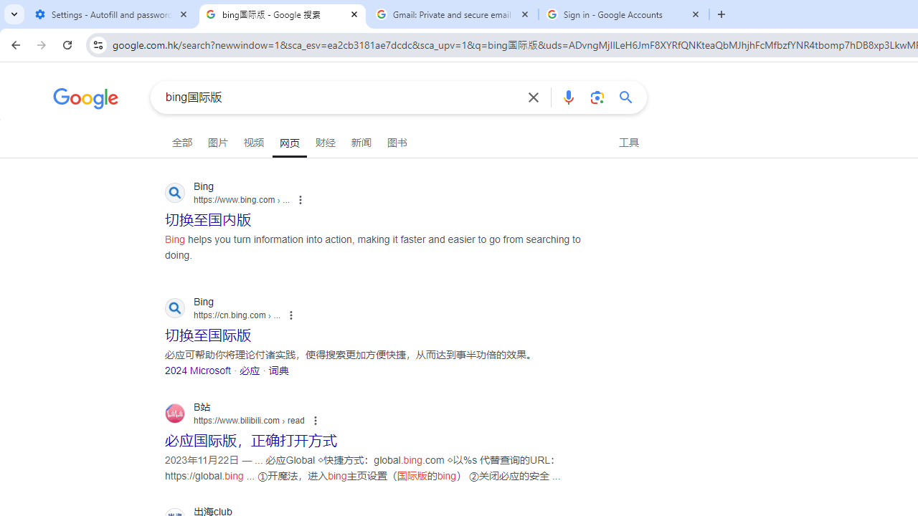 The width and height of the screenshot is (918, 516). Describe the element at coordinates (624, 14) in the screenshot. I see `Sign in - Google Accounts` at that location.